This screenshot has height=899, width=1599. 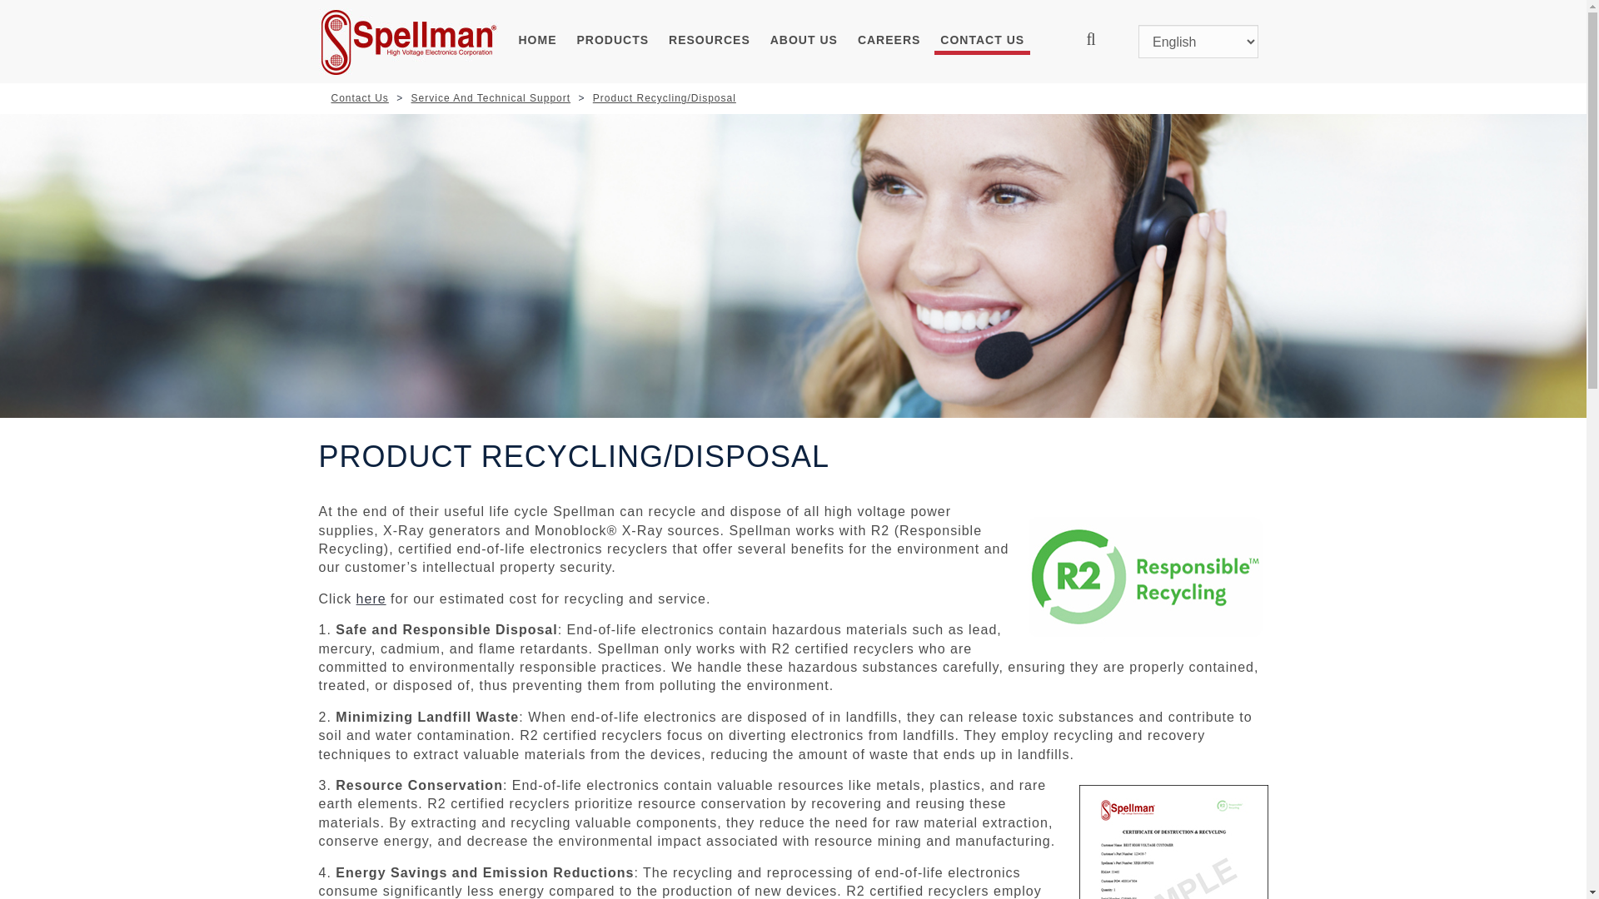 I want to click on ABOUT US, so click(x=804, y=42).